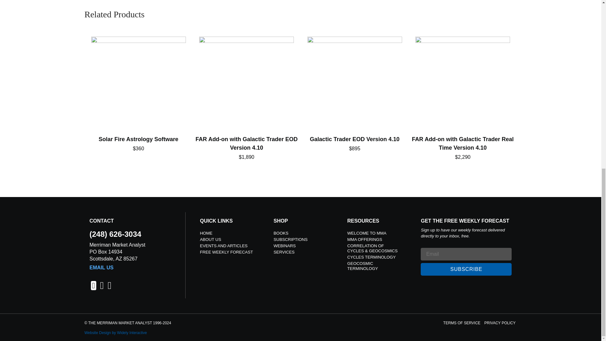  Describe the element at coordinates (463, 99) in the screenshot. I see `FAR Add-on with Galactic Trader Real Time Version 4.10` at that location.